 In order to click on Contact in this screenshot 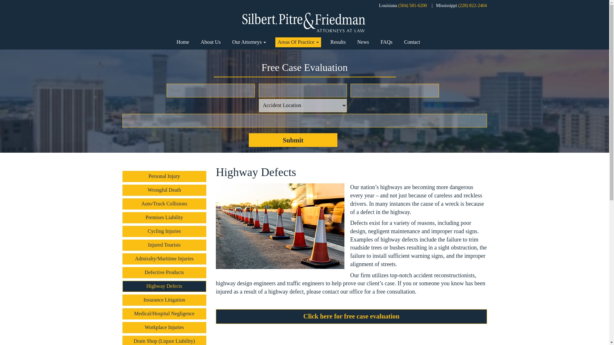, I will do `click(412, 42)`.